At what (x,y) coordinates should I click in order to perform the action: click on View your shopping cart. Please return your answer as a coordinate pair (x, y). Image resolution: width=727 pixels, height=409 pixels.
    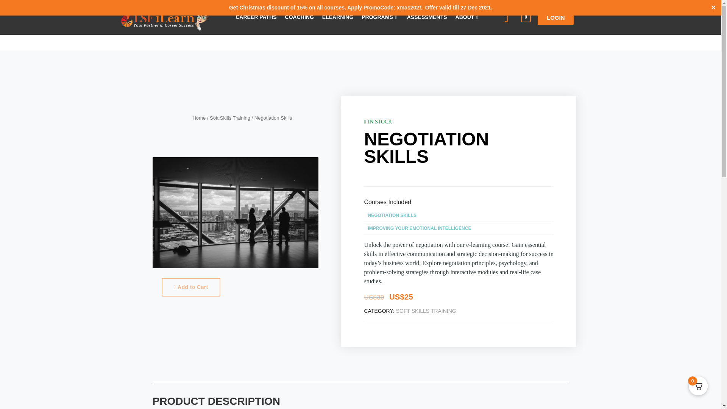
    Looking at the image, I should click on (526, 17).